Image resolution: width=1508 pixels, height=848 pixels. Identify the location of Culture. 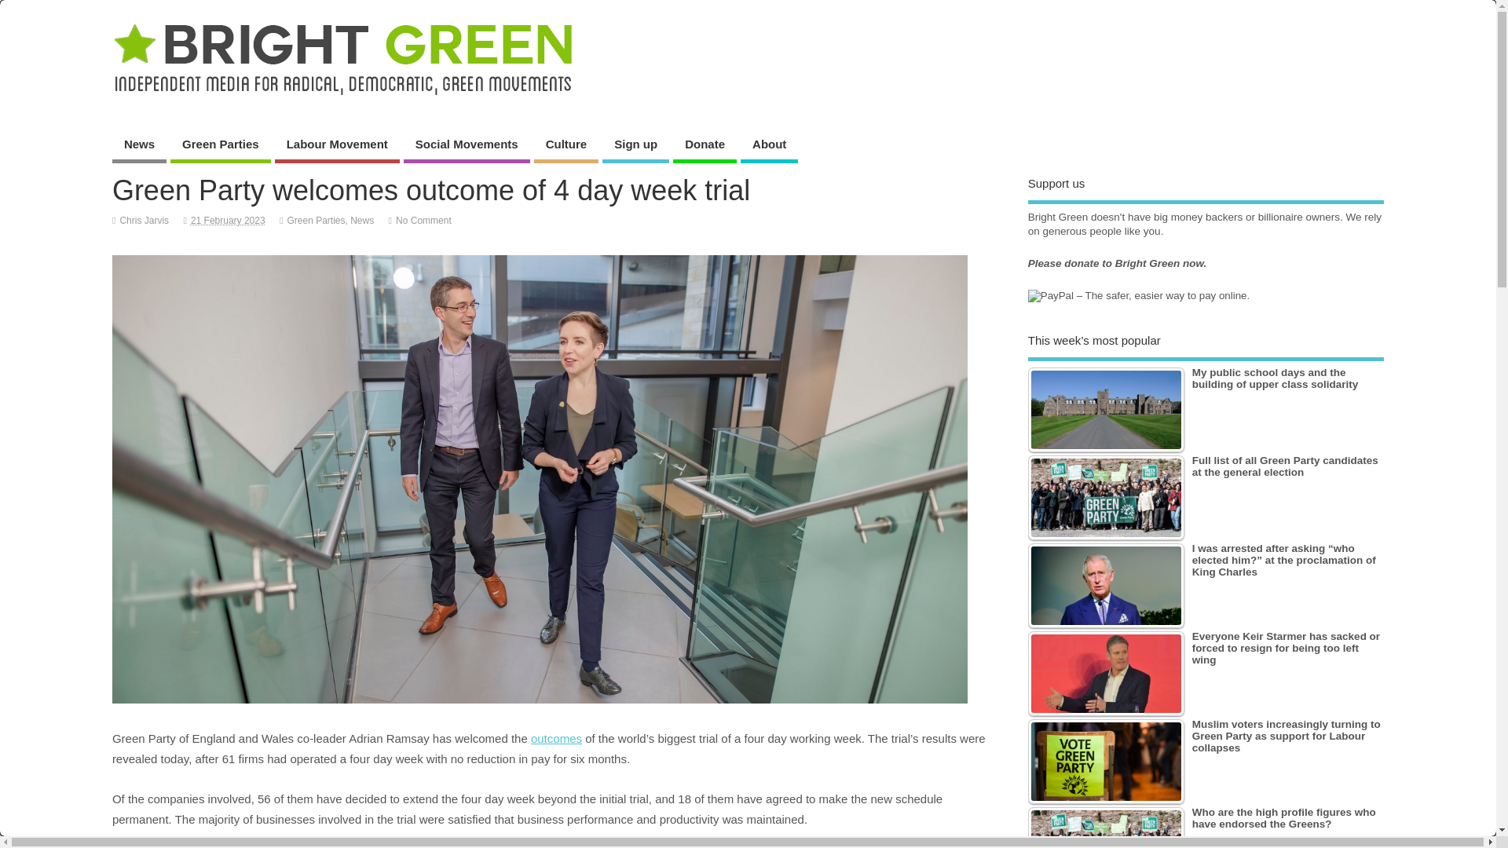
(565, 146).